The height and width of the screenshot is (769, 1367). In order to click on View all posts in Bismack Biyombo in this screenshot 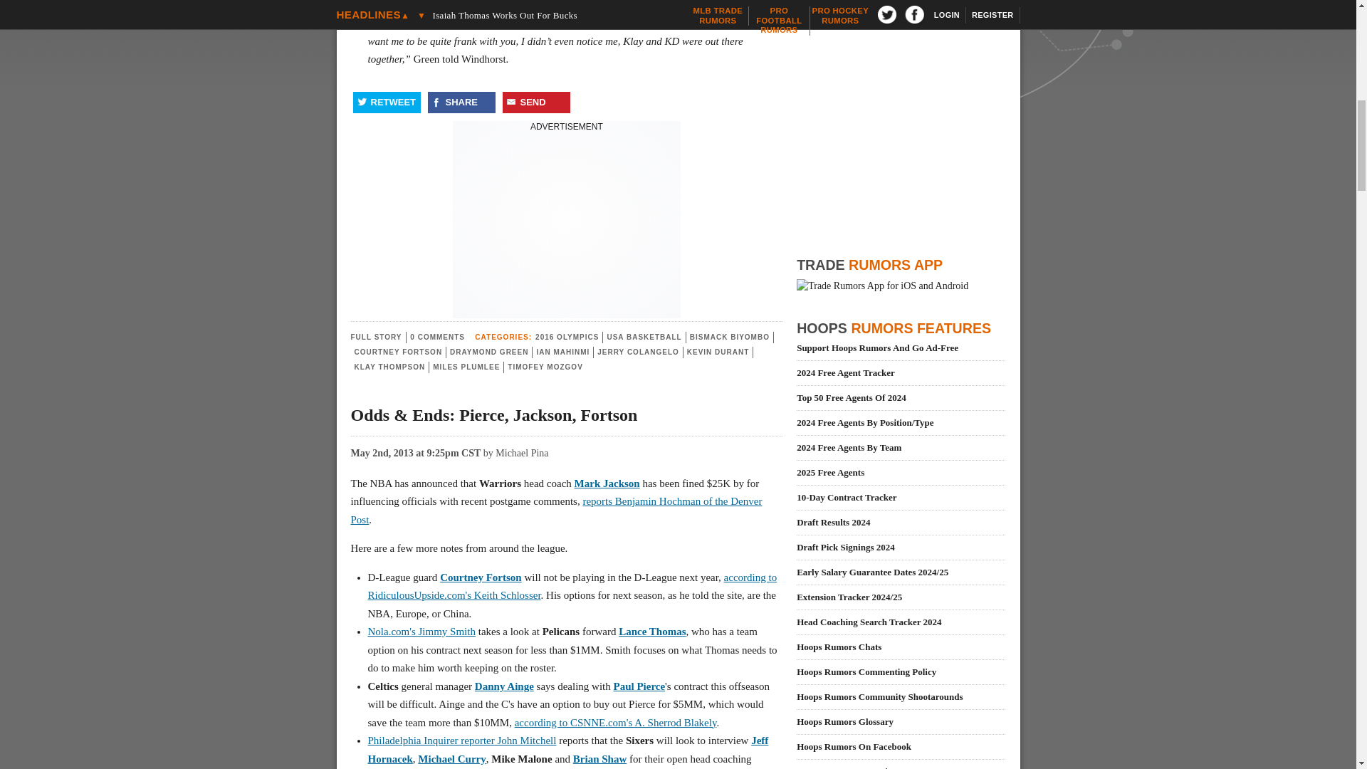, I will do `click(729, 337)`.